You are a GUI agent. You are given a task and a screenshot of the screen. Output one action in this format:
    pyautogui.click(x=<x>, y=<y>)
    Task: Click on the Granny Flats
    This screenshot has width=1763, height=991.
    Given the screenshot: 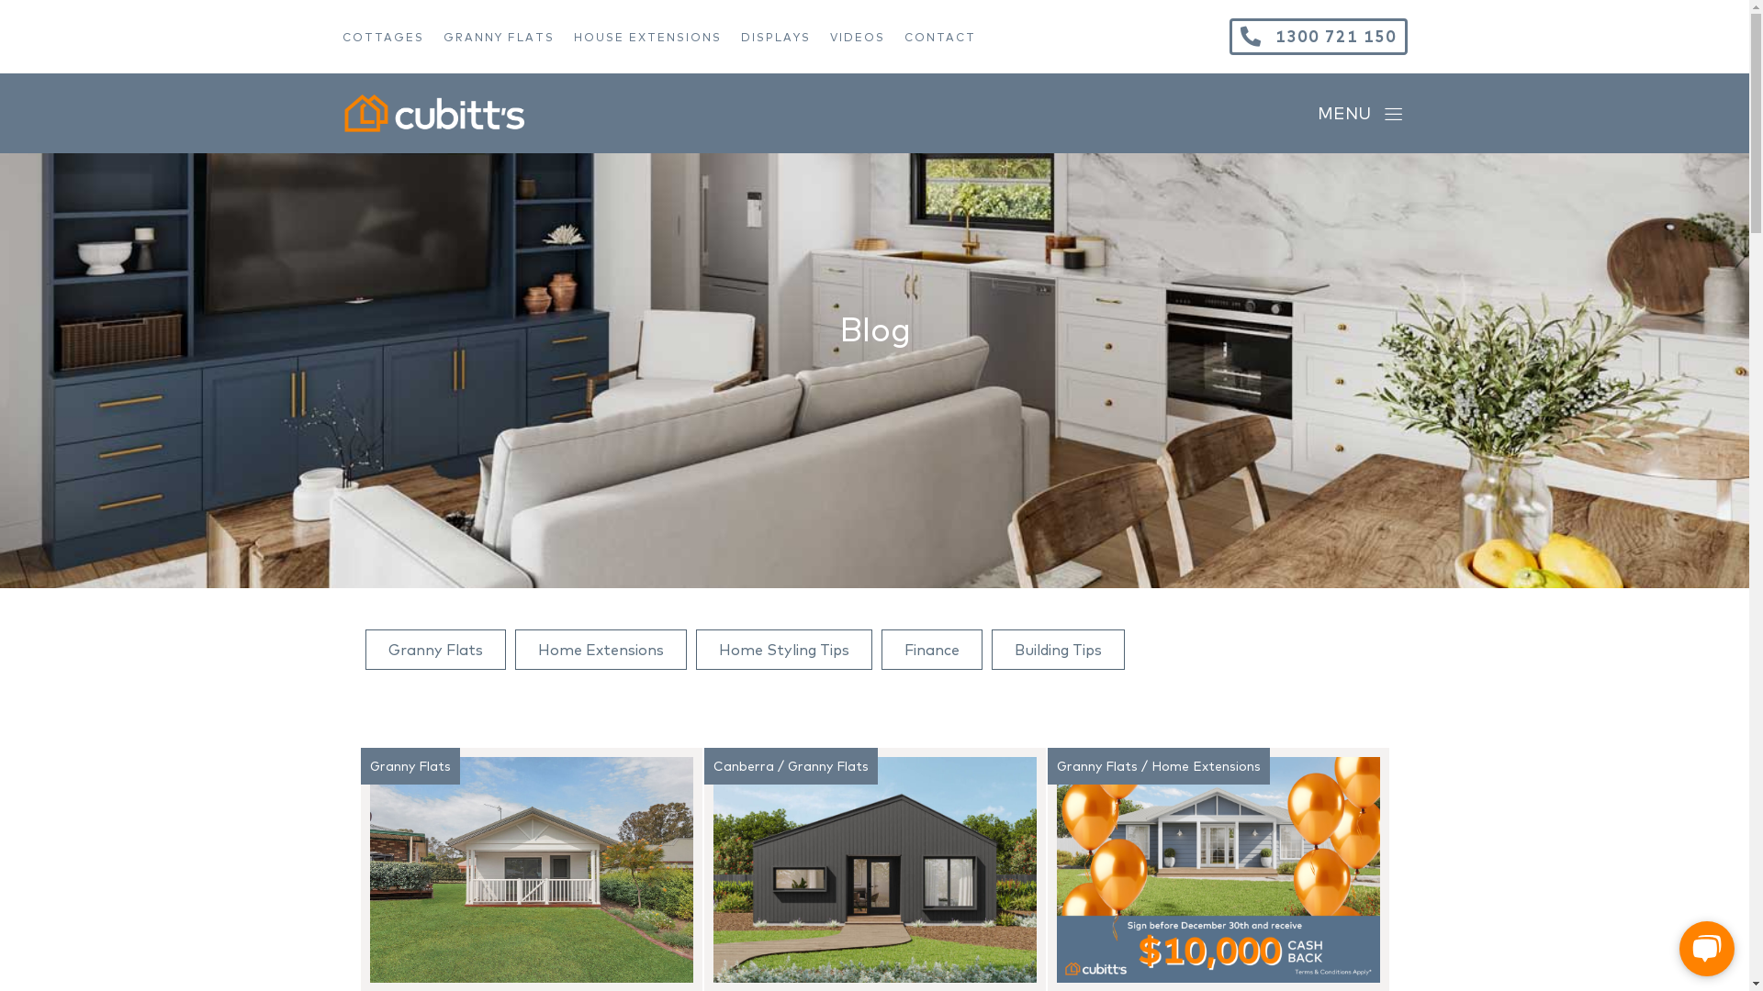 What is the action you would take?
    pyautogui.click(x=1096, y=766)
    